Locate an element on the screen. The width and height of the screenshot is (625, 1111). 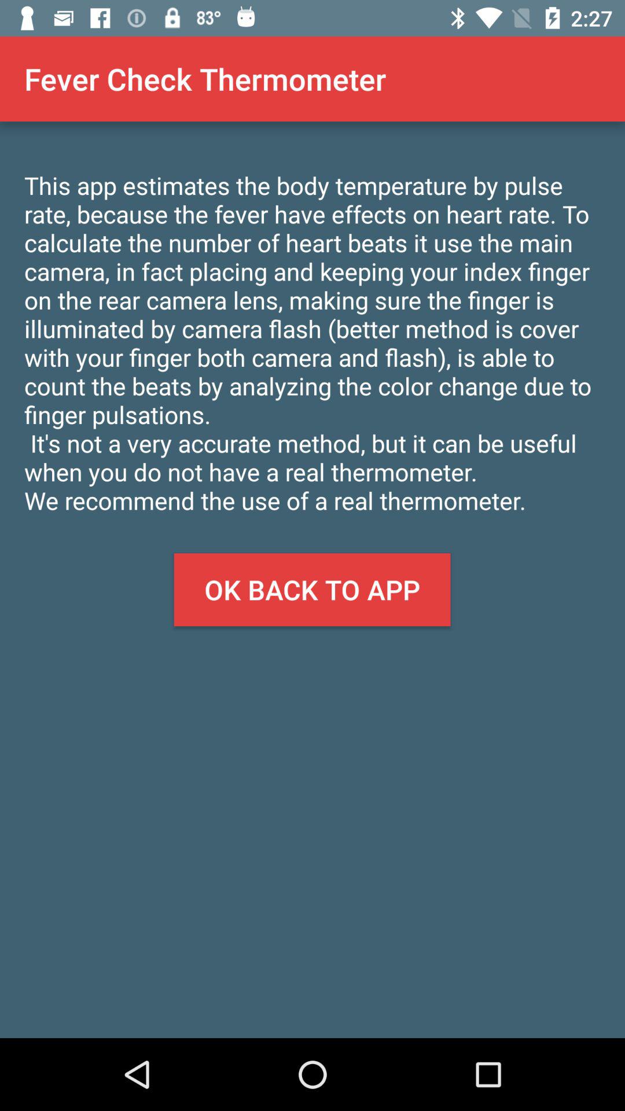
press the ok back to is located at coordinates (312, 590).